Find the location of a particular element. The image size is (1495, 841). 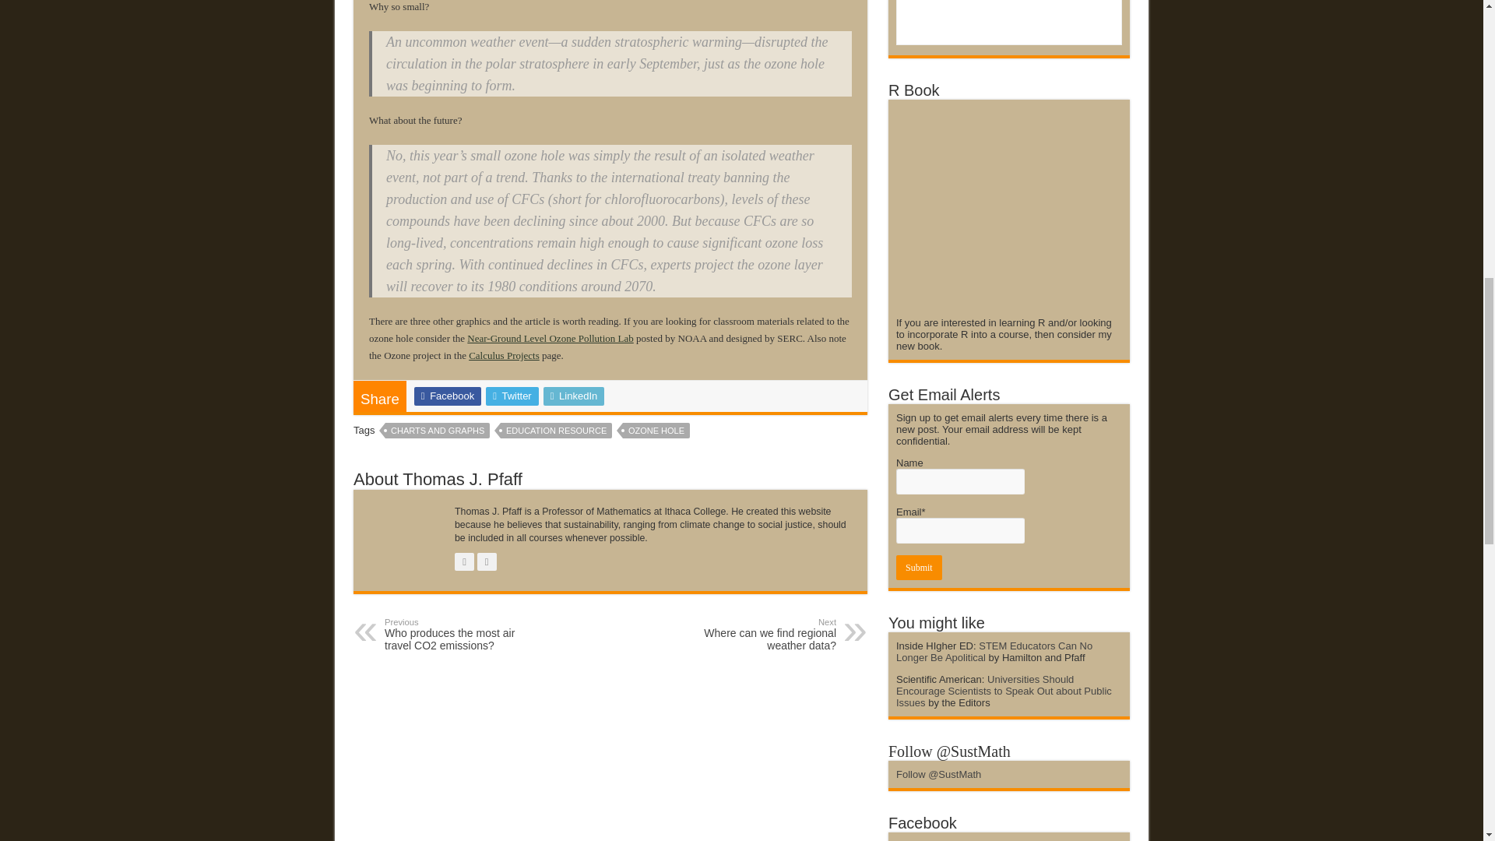

Twitter is located at coordinates (512, 396).